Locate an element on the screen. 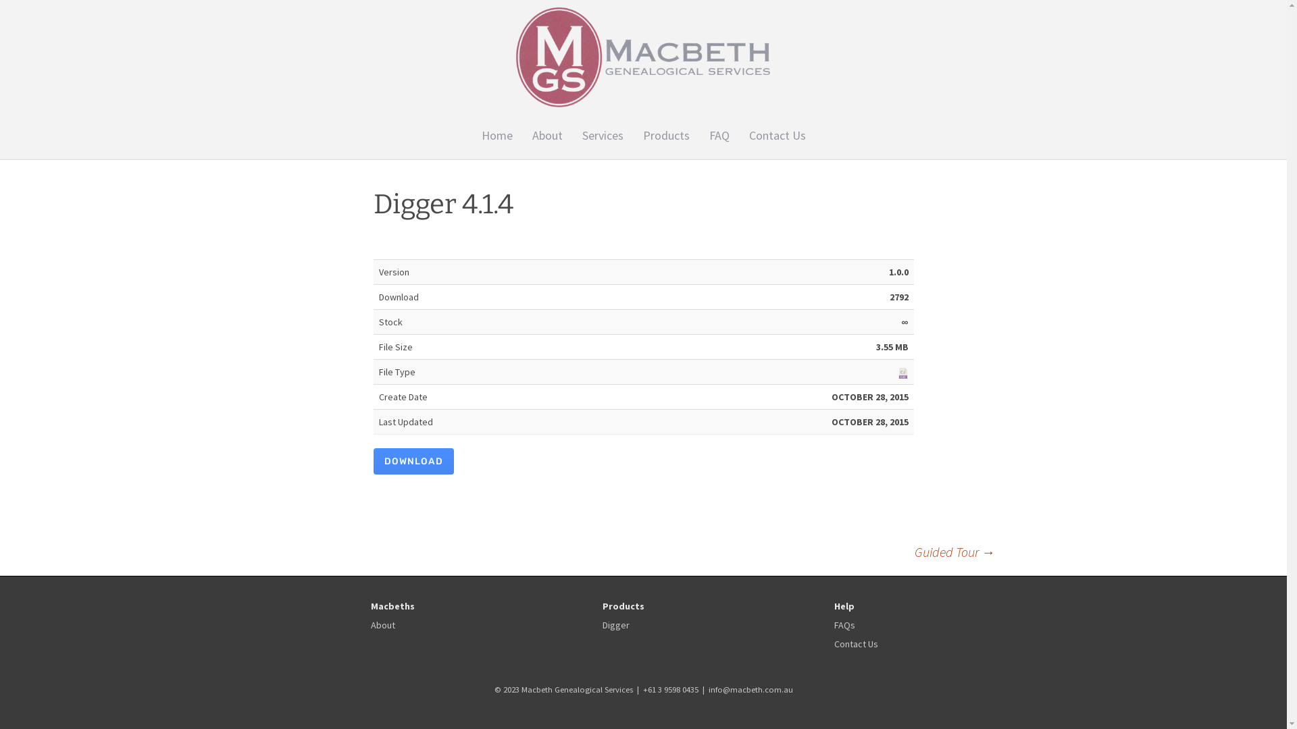  Home is located at coordinates (497, 136).